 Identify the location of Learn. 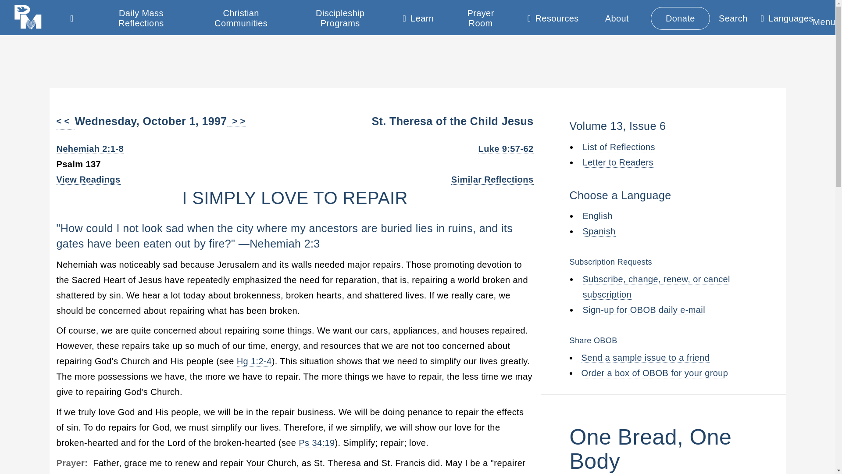
(418, 20).